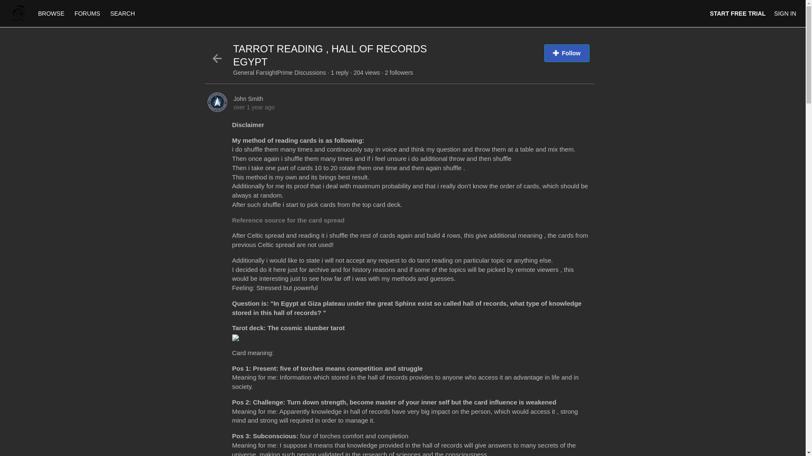  What do you see at coordinates (123, 13) in the screenshot?
I see `SEARCH` at bounding box center [123, 13].